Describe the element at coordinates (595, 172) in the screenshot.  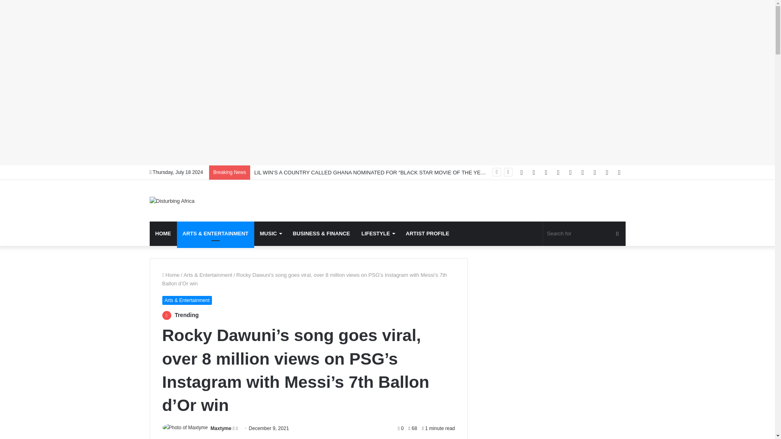
I see `Log In` at that location.